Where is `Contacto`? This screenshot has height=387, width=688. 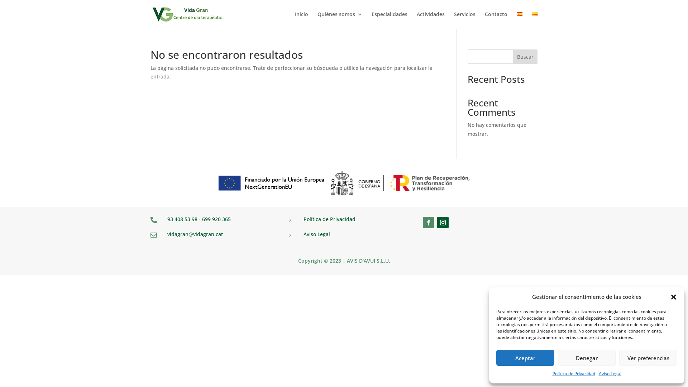
Contacto is located at coordinates (496, 20).